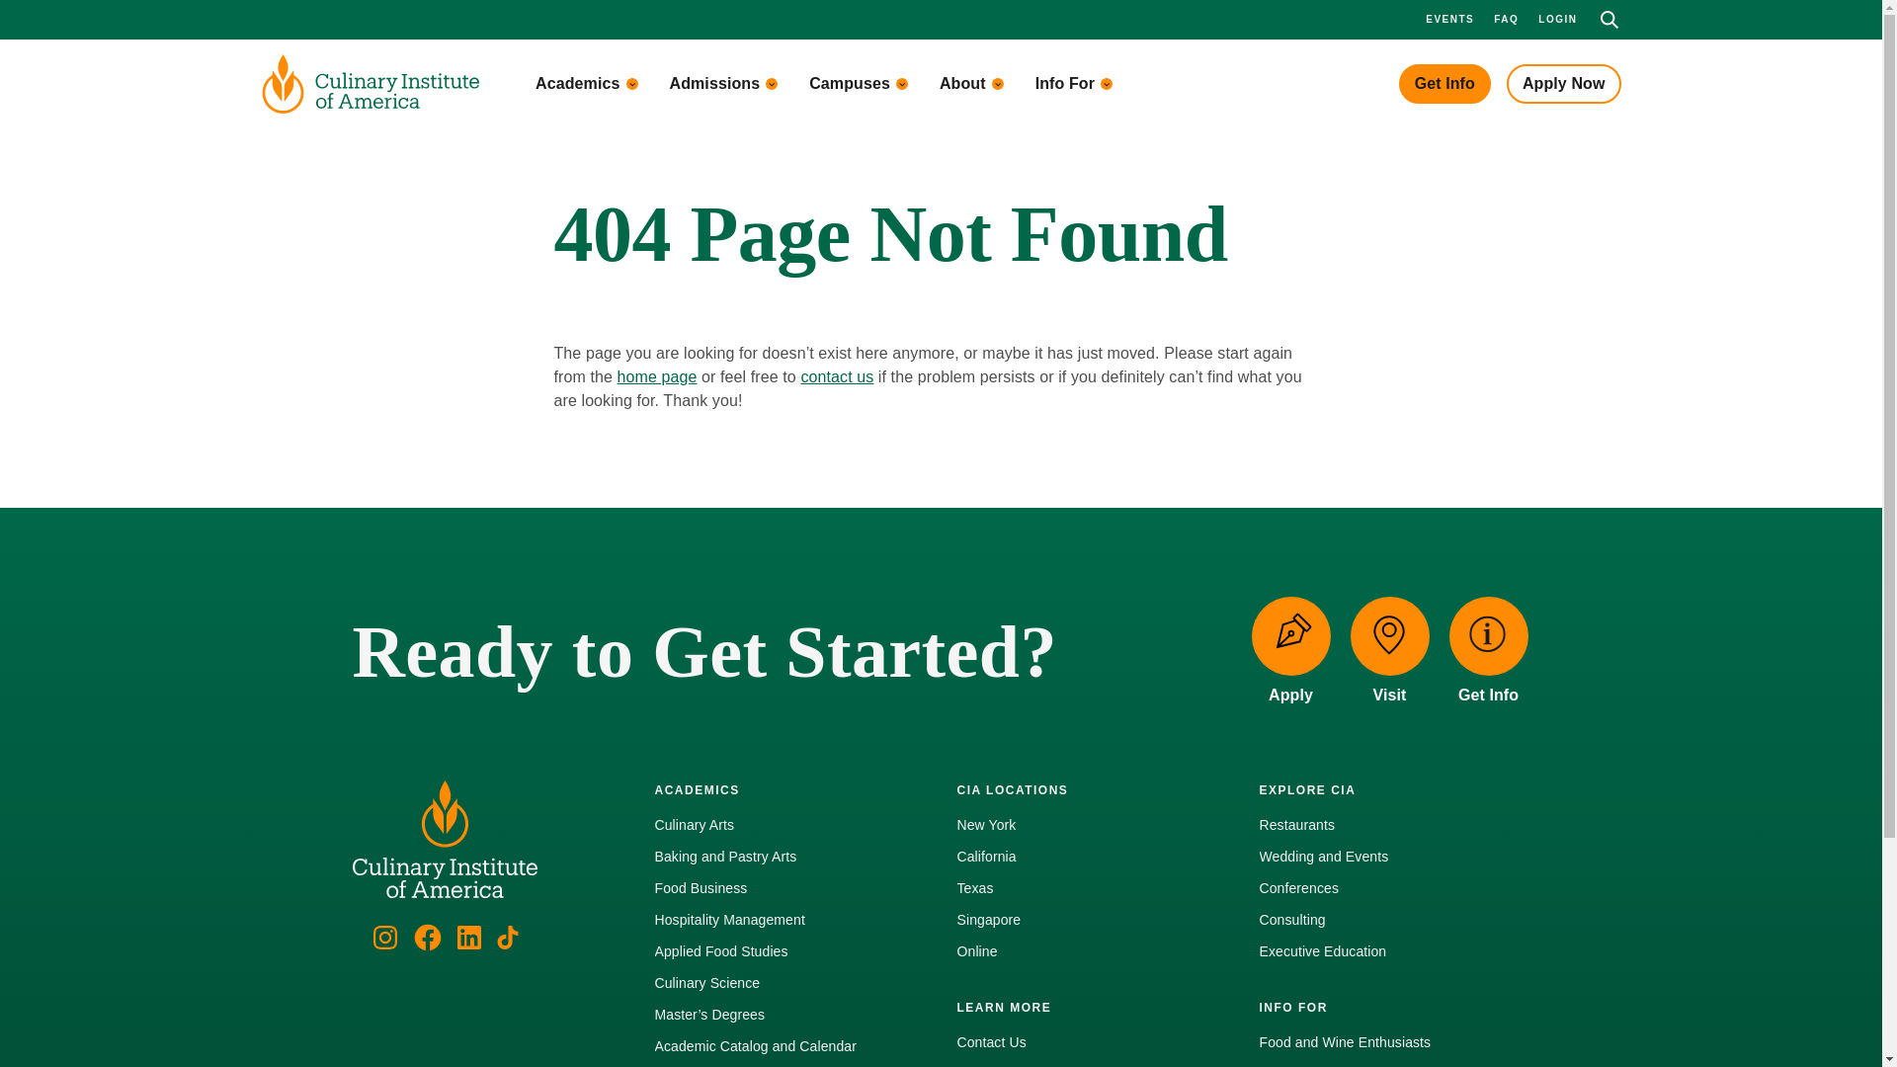 The image size is (1897, 1067). I want to click on Baking and Pastry Arts, so click(462, 261).